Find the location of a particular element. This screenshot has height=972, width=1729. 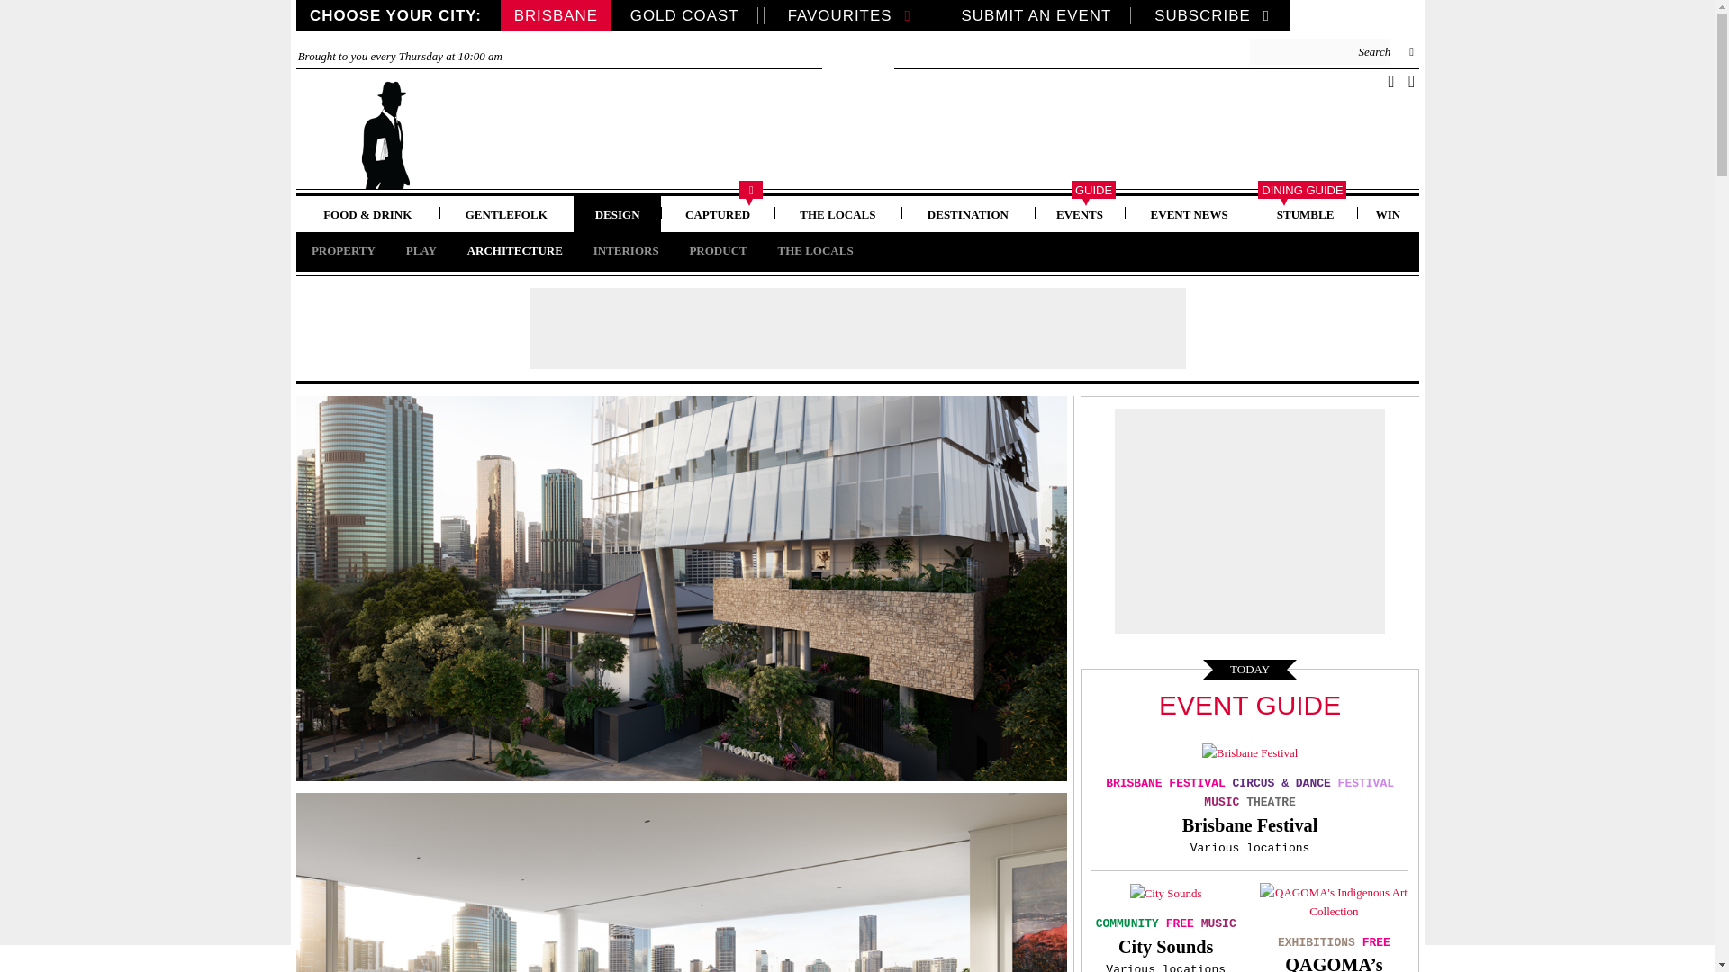

STUMBLE is located at coordinates (1305, 214).